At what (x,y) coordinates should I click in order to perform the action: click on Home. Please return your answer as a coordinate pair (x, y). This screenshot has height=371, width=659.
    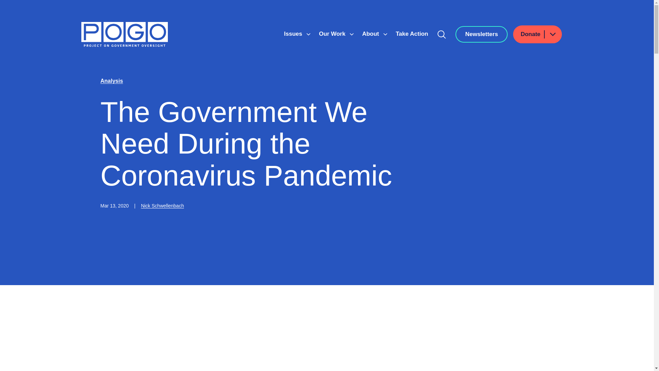
    Looking at the image, I should click on (124, 34).